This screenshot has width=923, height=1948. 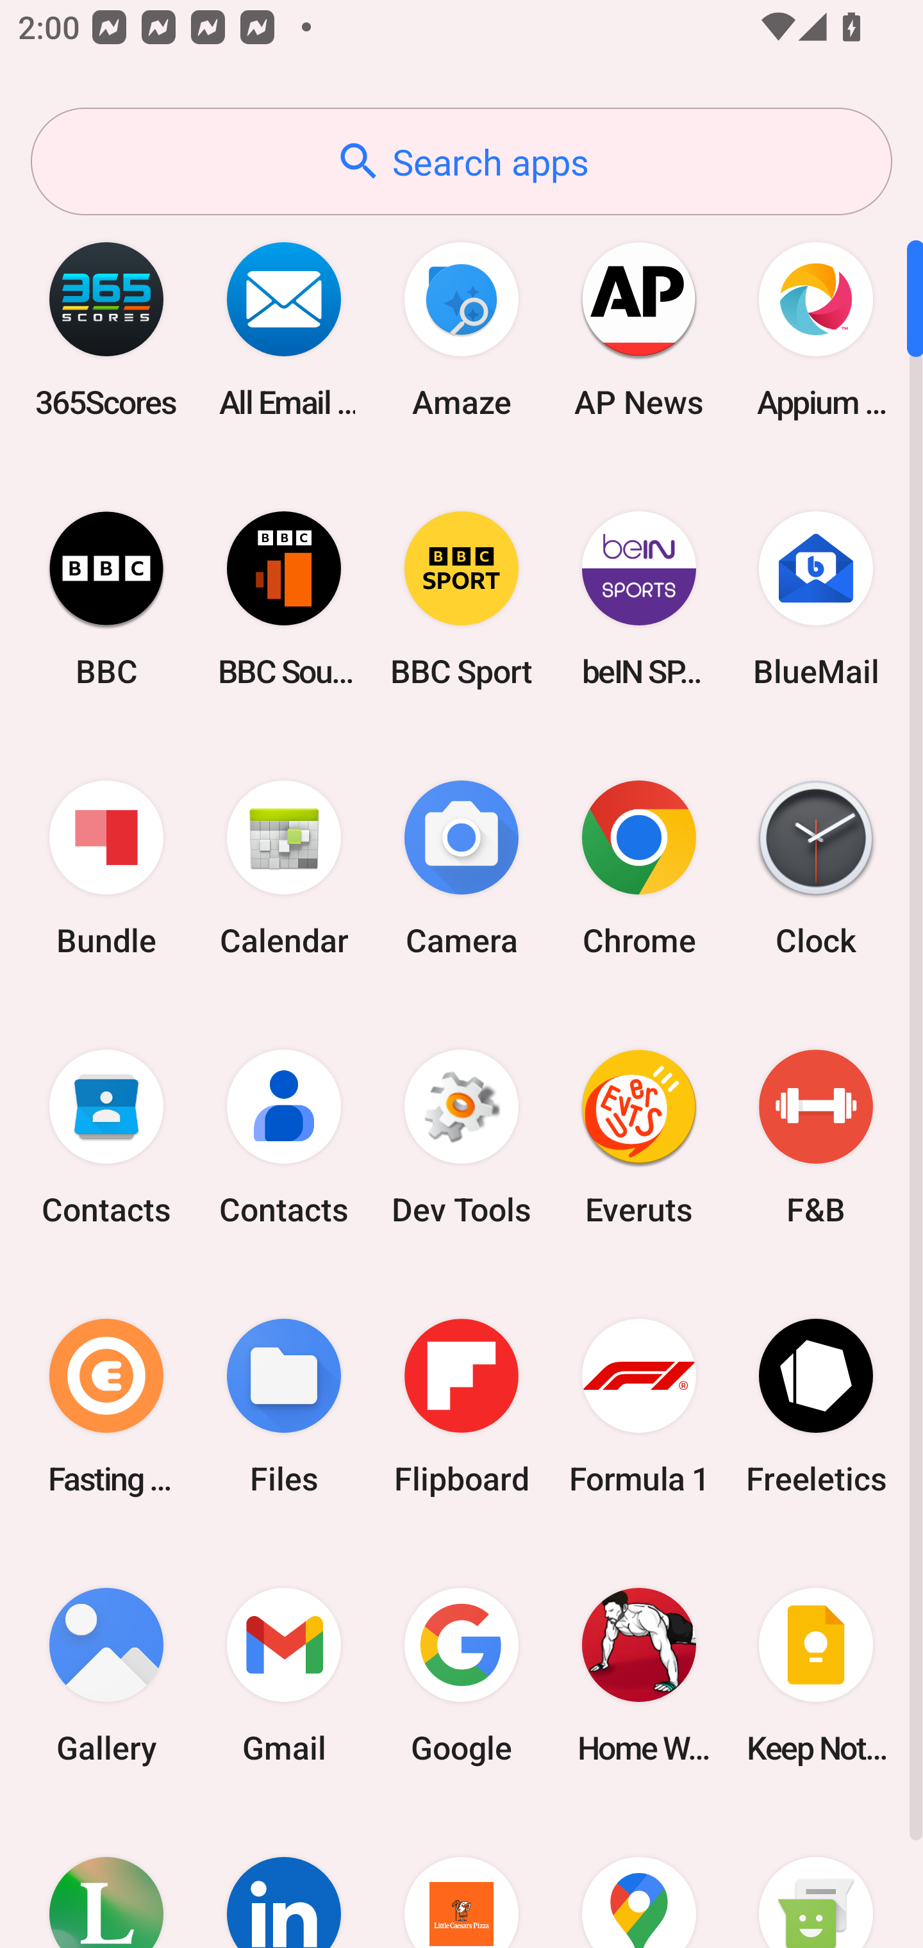 I want to click on Formula 1, so click(x=638, y=1406).